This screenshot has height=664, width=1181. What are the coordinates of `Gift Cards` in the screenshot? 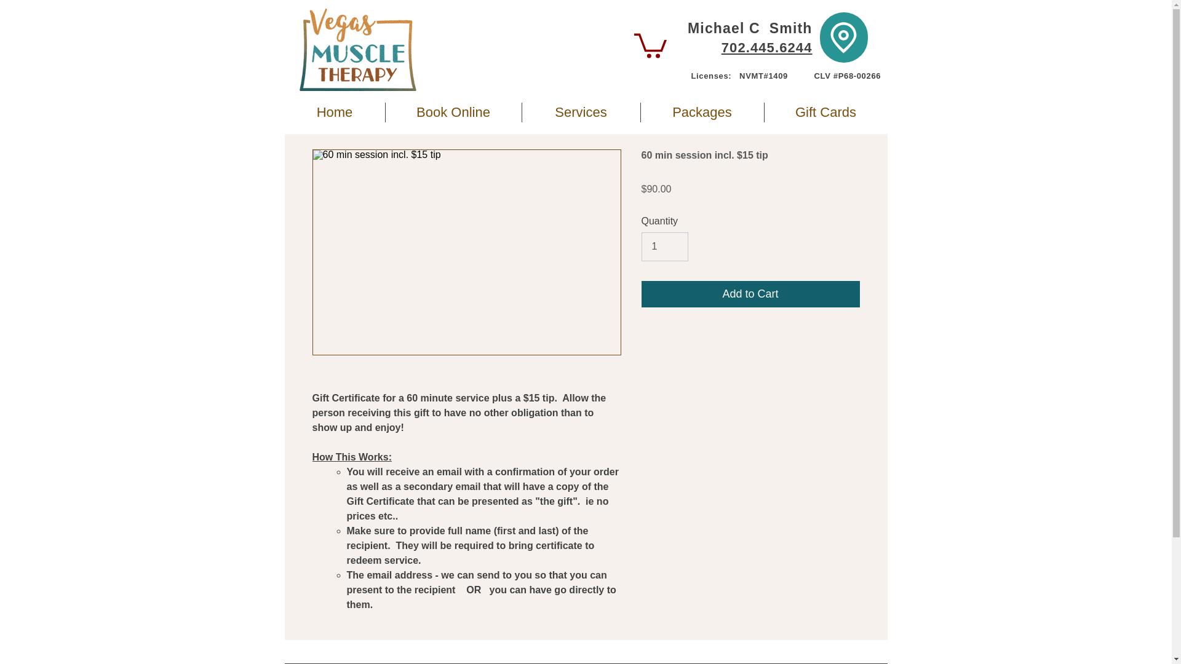 It's located at (825, 112).